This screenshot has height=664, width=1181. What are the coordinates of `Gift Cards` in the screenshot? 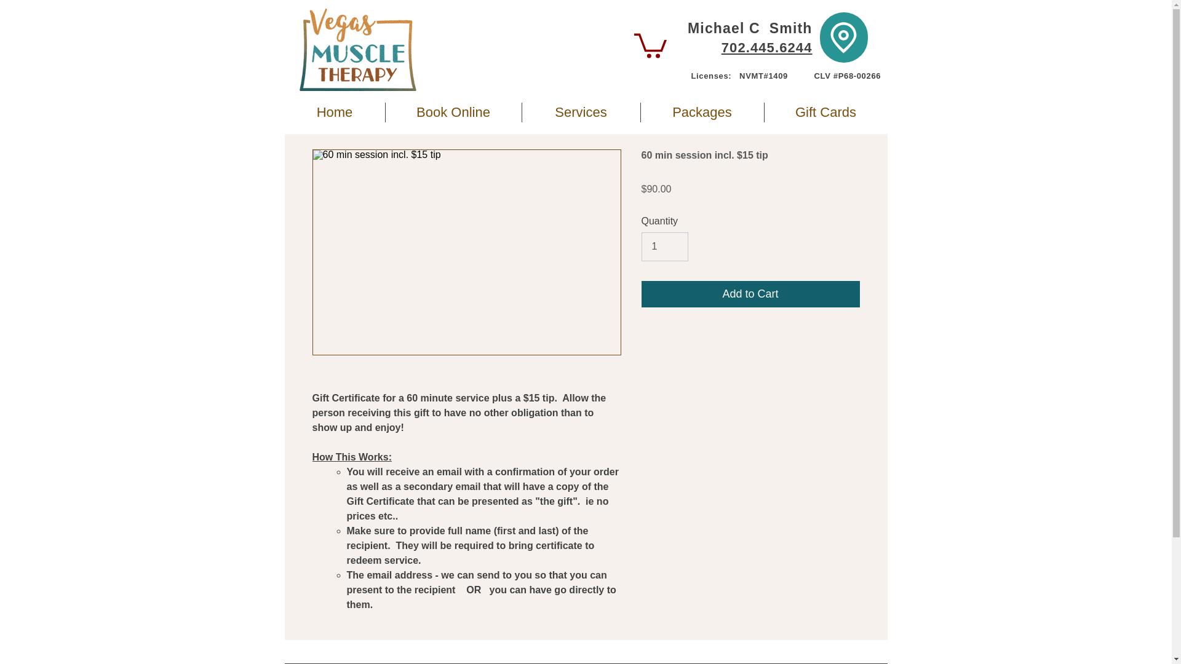 It's located at (825, 112).